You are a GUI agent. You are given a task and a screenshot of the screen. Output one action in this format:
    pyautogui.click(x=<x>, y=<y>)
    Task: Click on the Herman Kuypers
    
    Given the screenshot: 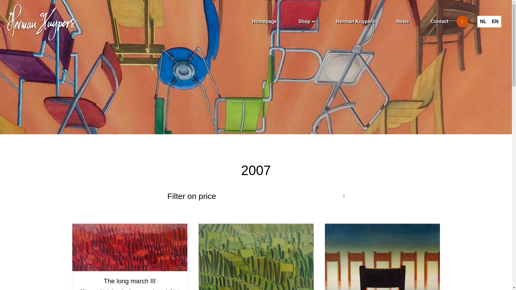 What is the action you would take?
    pyautogui.click(x=355, y=21)
    